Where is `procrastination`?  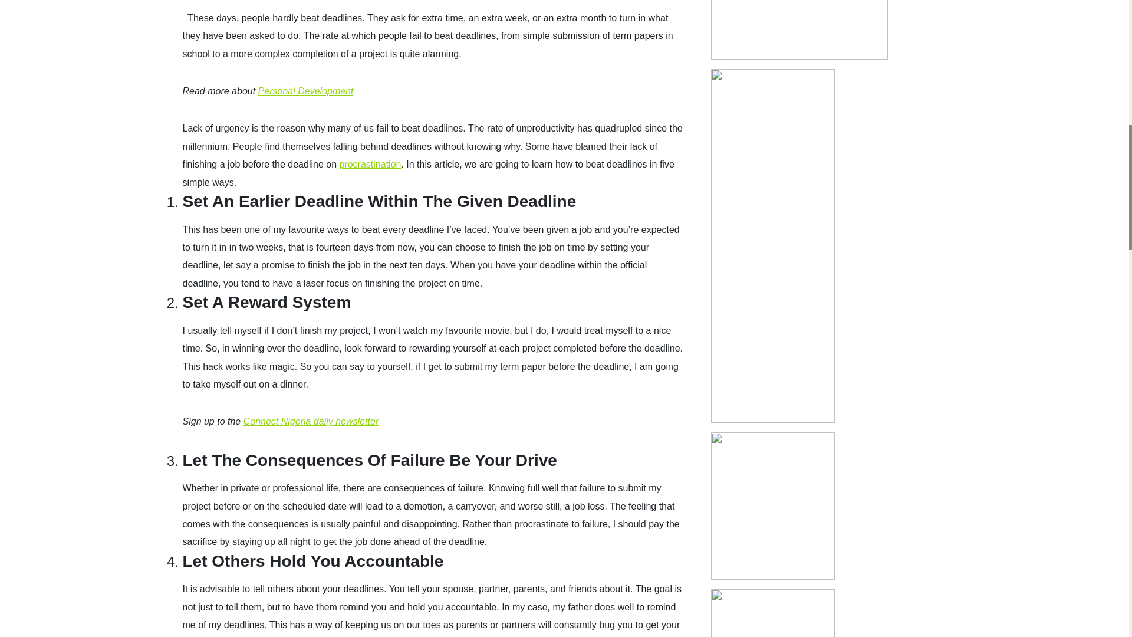
procrastination is located at coordinates (369, 164).